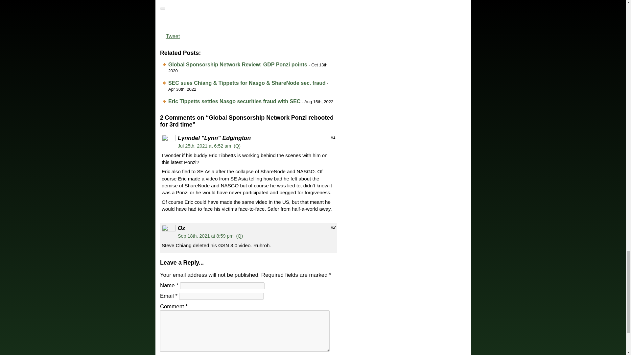 This screenshot has width=631, height=355. I want to click on Click here or select text to quote comment, so click(239, 236).